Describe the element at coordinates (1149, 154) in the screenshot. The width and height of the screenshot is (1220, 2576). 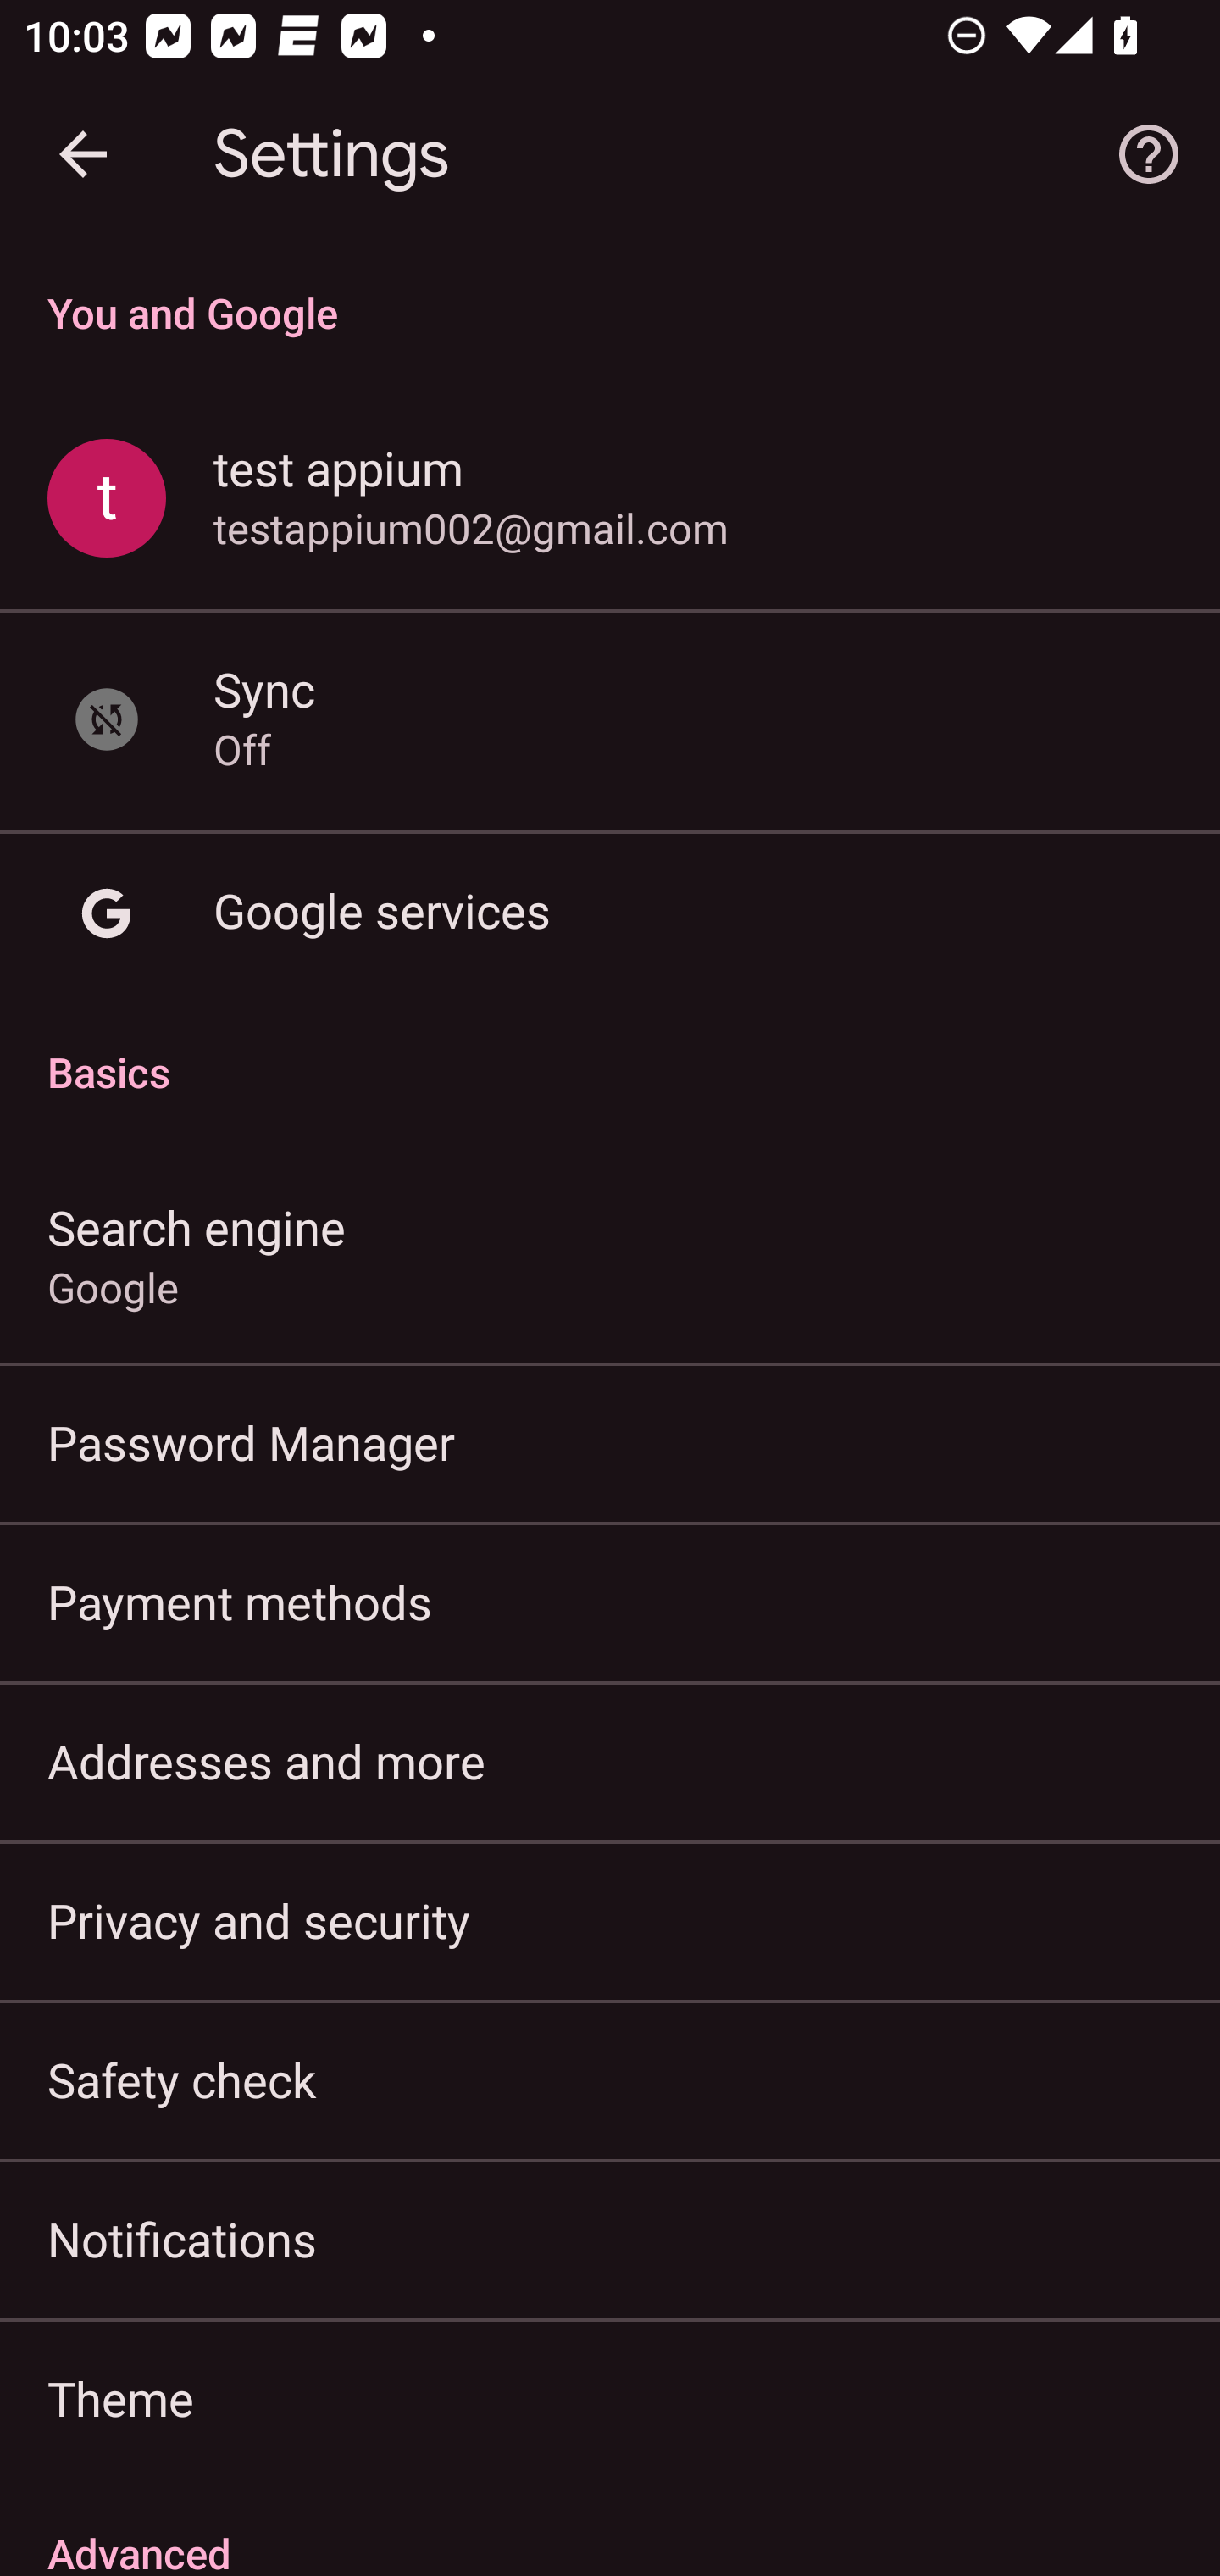
I see `Help & feedback` at that location.